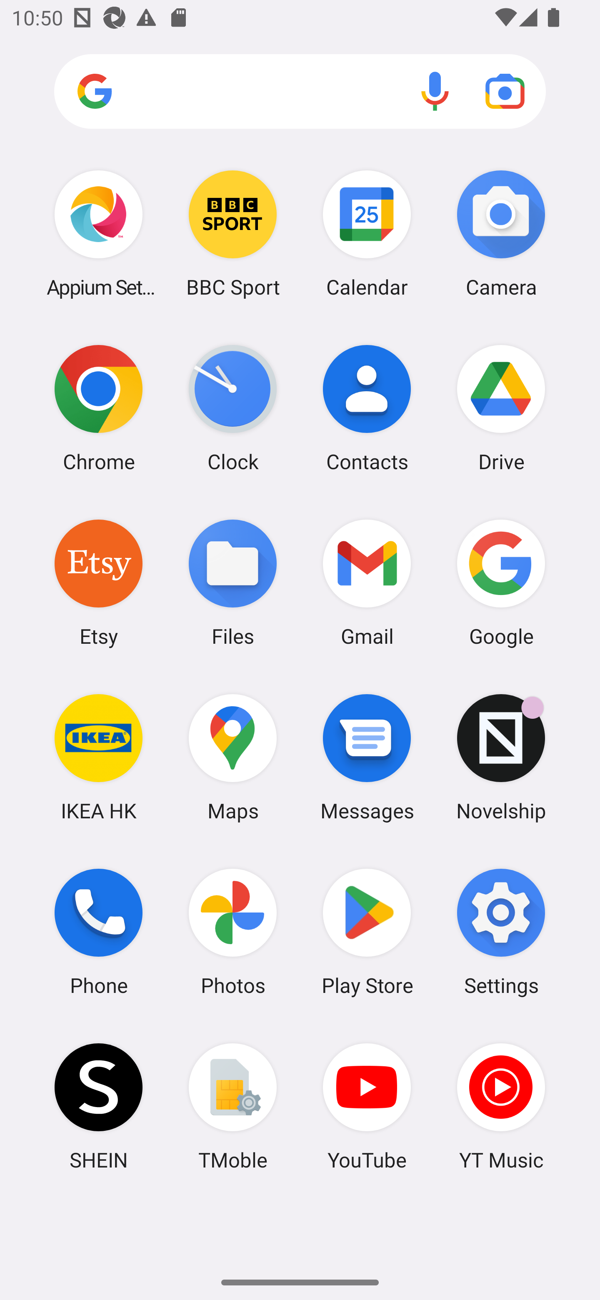  Describe the element at coordinates (501, 1106) in the screenshot. I see `YT Music` at that location.